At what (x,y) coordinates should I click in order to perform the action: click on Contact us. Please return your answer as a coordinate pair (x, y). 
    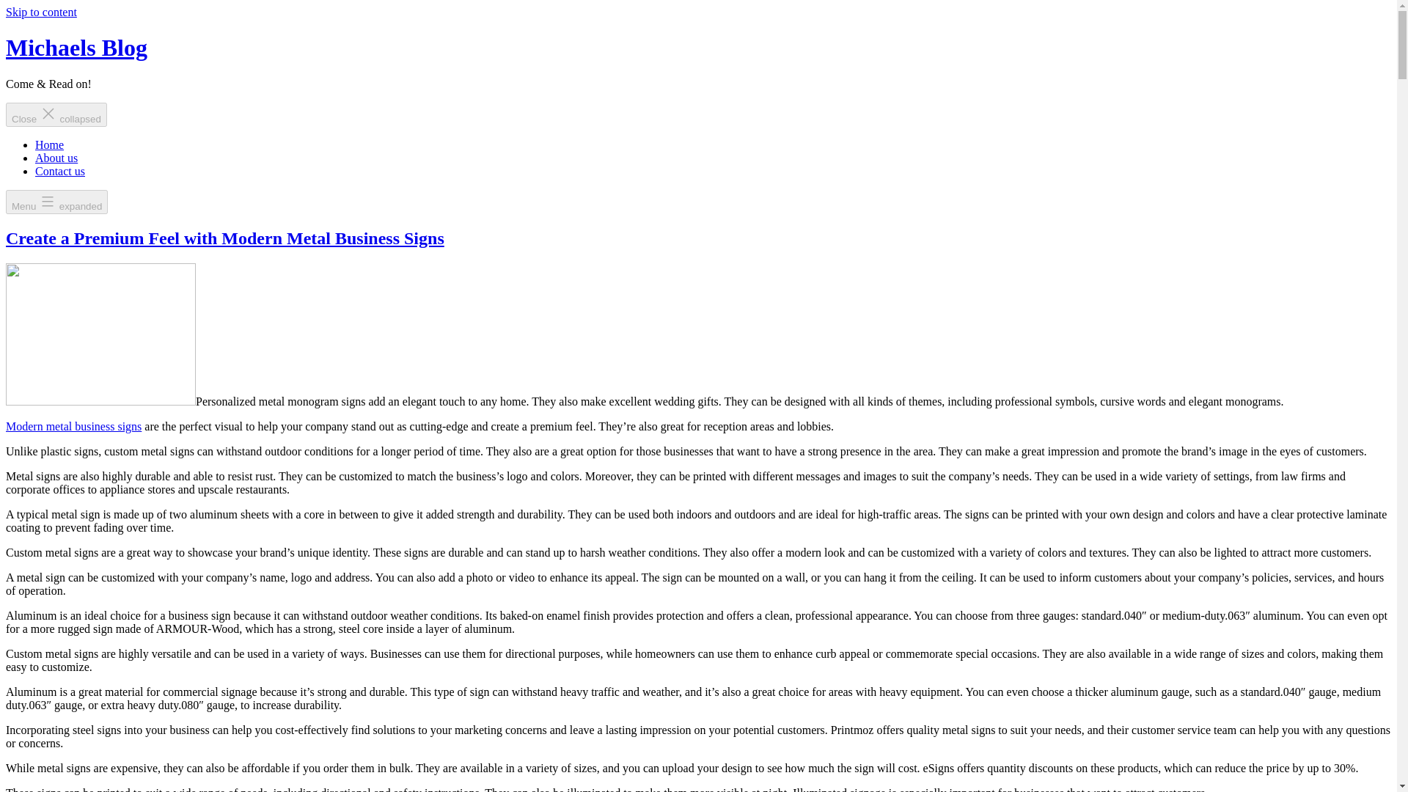
    Looking at the image, I should click on (60, 170).